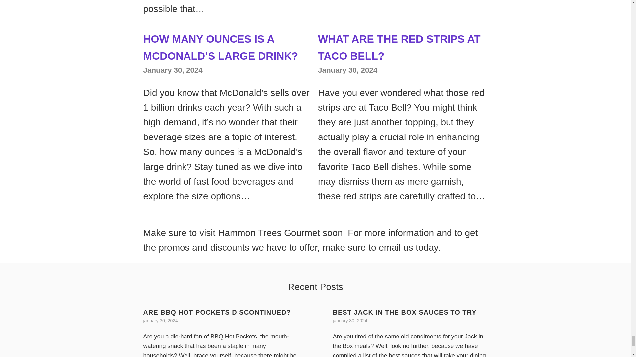  I want to click on January 30, 2024, so click(173, 70).